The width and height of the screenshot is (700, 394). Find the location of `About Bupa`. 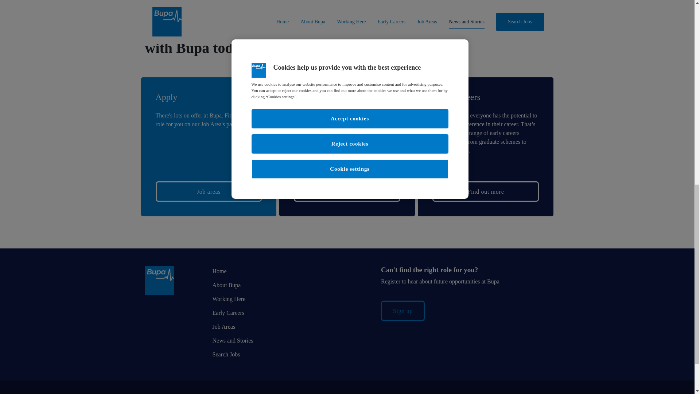

About Bupa is located at coordinates (226, 285).